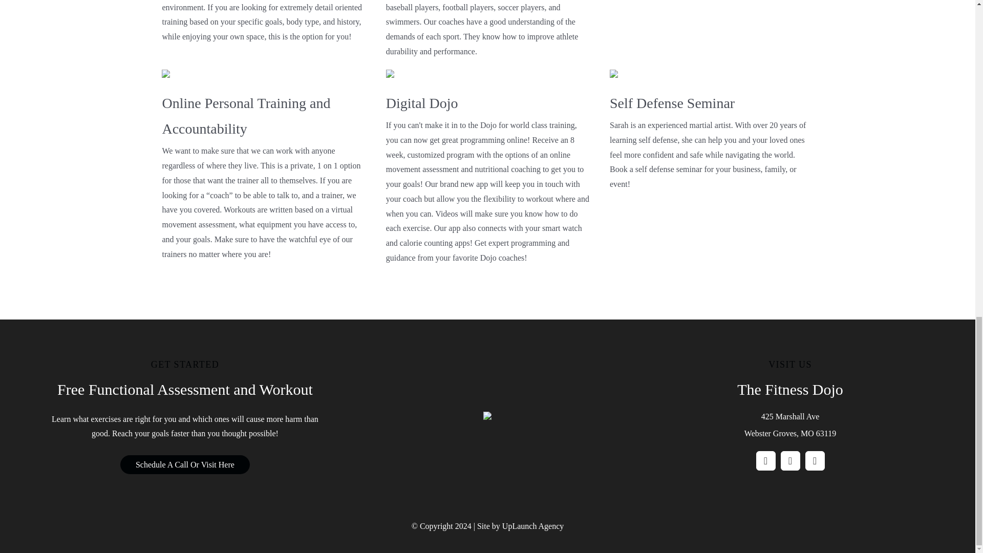  What do you see at coordinates (184, 464) in the screenshot?
I see `Schedule A Call Or Visit Here` at bounding box center [184, 464].